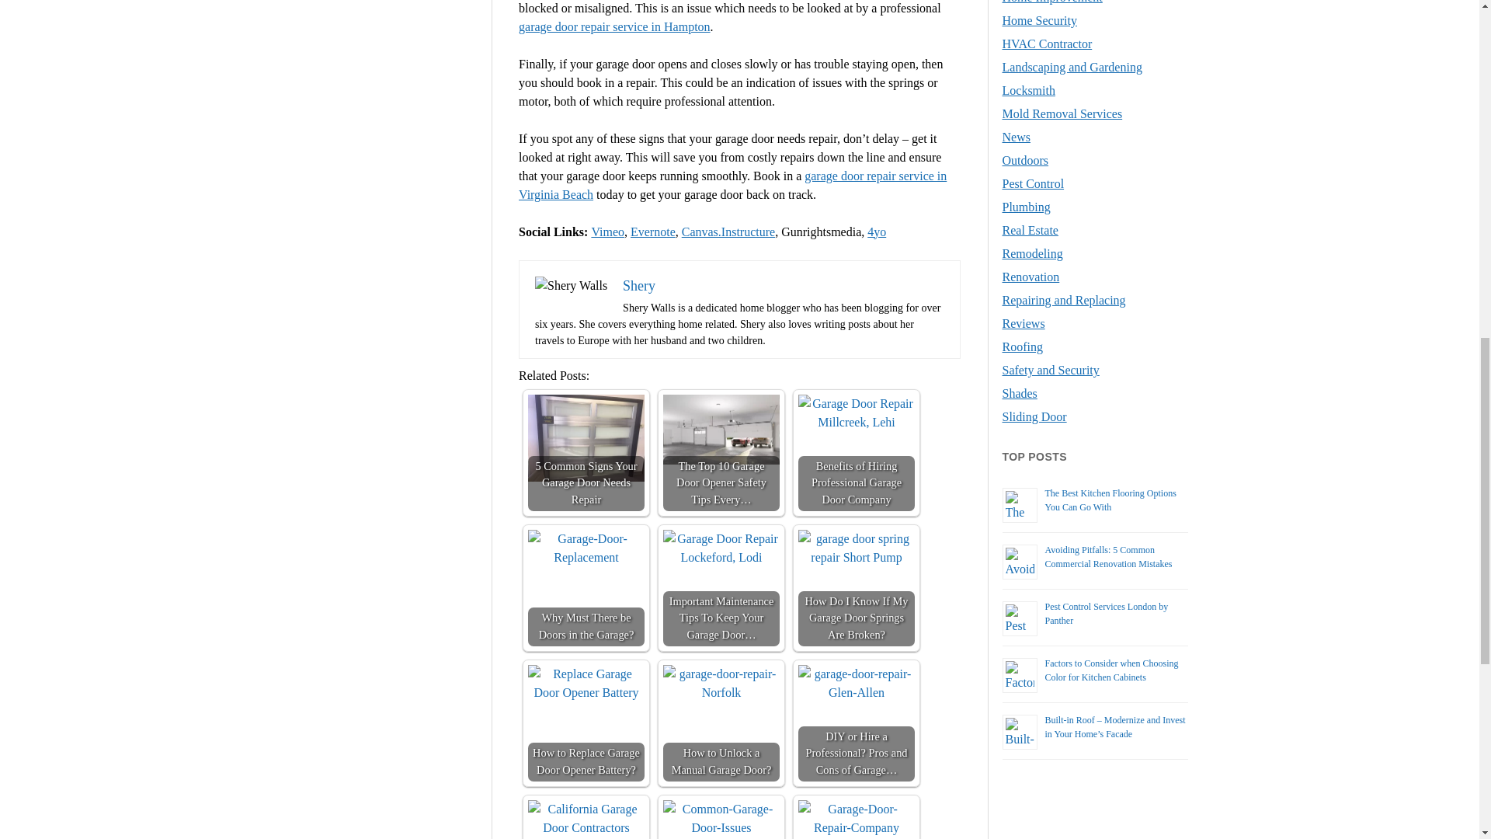 The image size is (1491, 839). Describe the element at coordinates (639, 286) in the screenshot. I see `Shery` at that location.